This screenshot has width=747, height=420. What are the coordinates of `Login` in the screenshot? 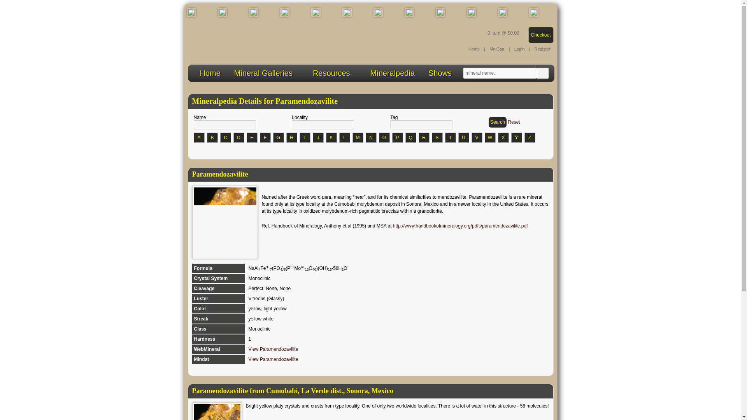 It's located at (519, 49).